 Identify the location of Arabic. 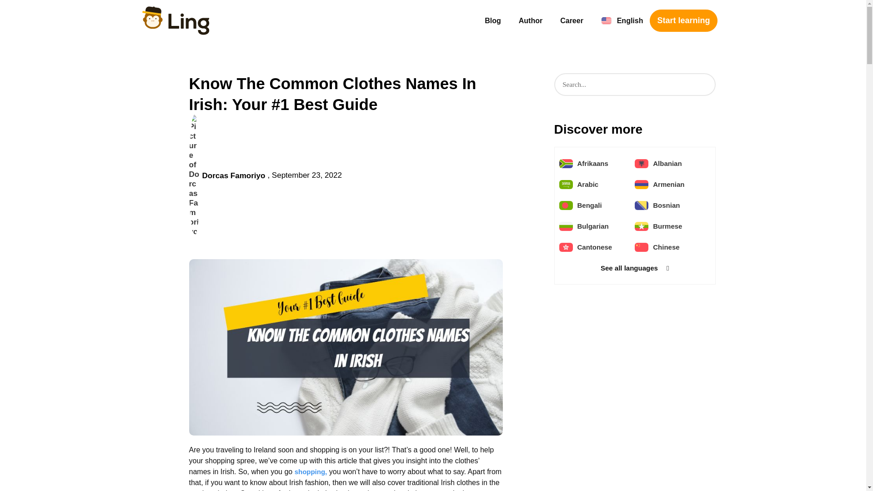
(588, 184).